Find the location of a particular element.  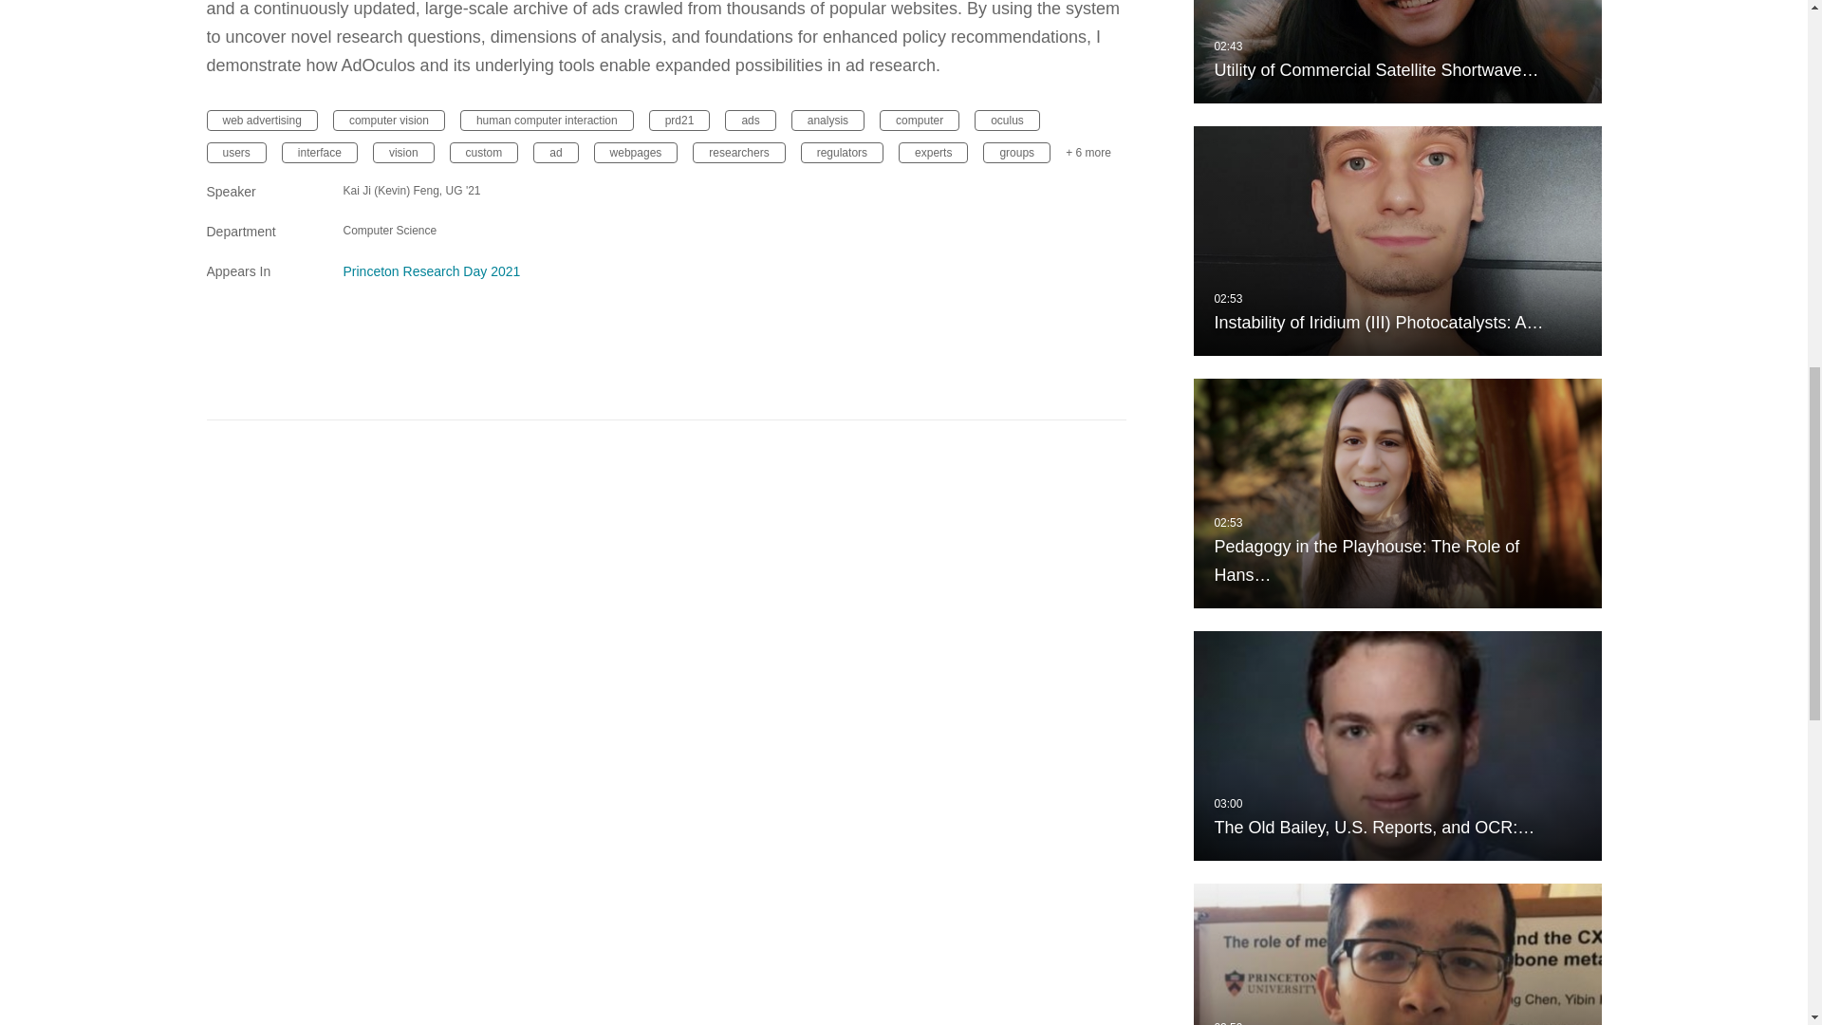

Department is located at coordinates (264, 232).